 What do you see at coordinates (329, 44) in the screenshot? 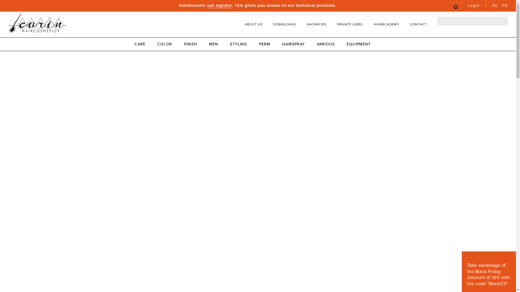
I see `VARIOUS` at bounding box center [329, 44].